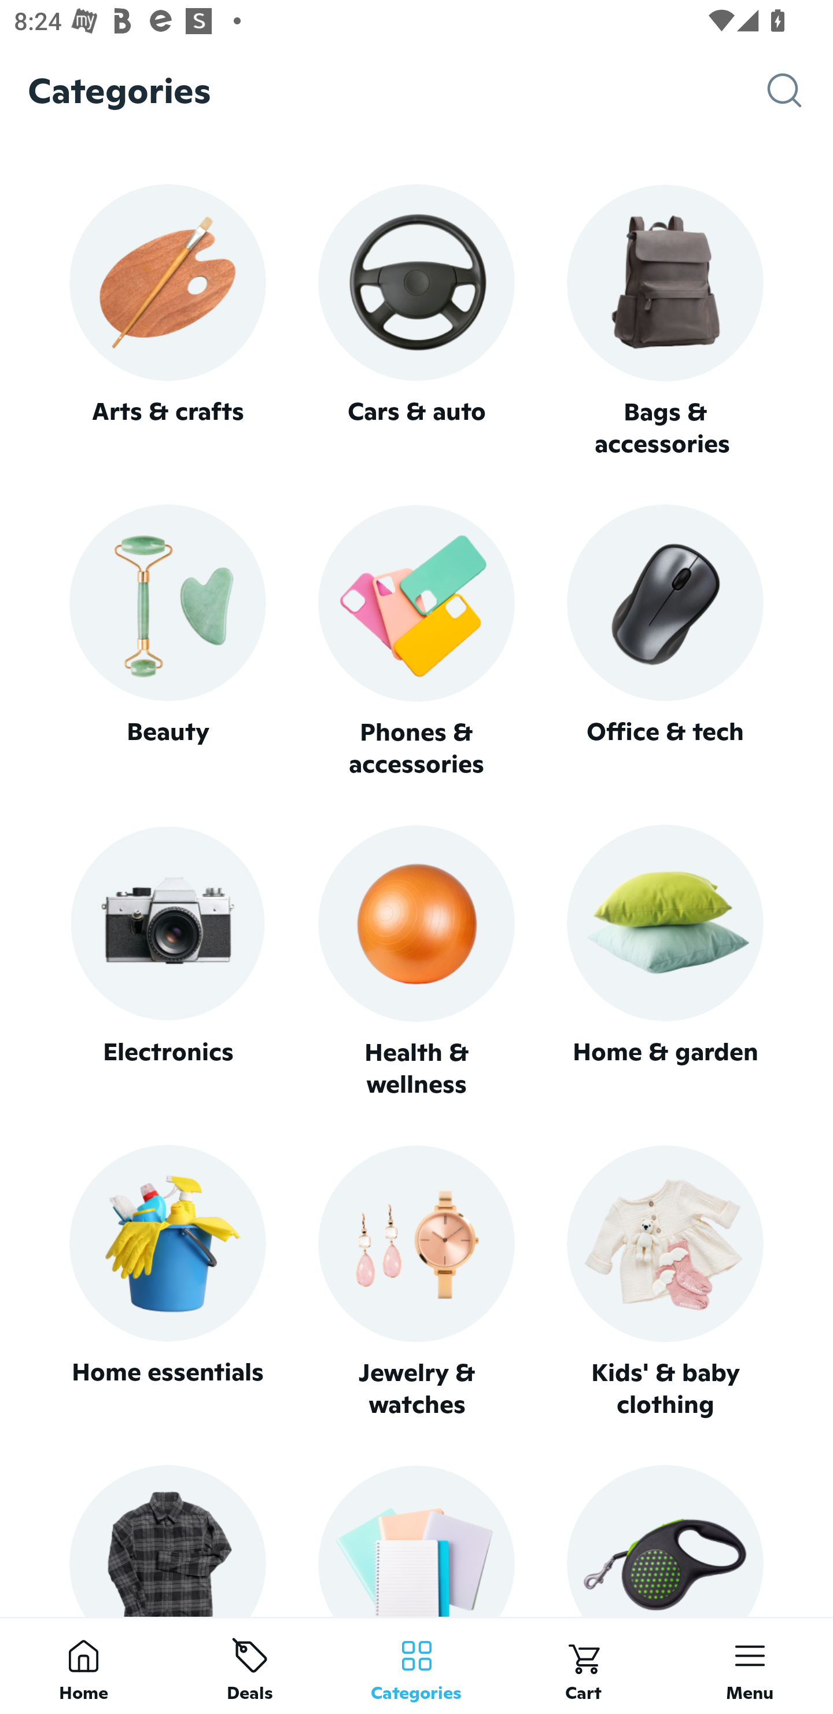 This screenshot has width=833, height=1714. Describe the element at coordinates (167, 962) in the screenshot. I see `Electronics` at that location.